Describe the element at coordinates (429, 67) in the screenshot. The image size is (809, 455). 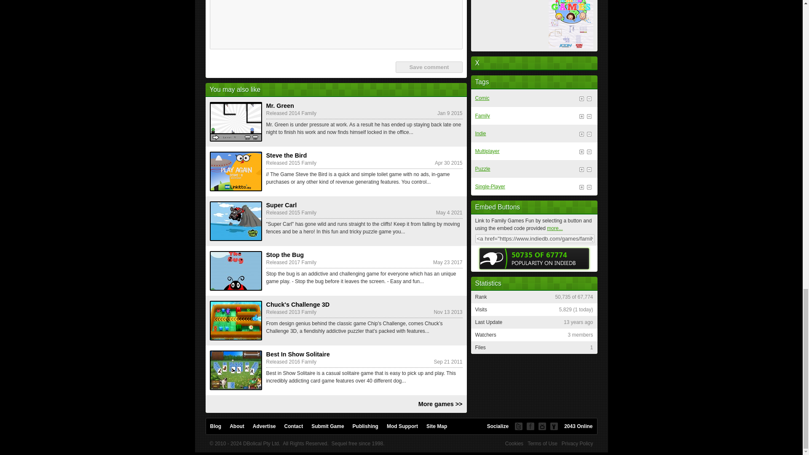
I see `Save comment` at that location.